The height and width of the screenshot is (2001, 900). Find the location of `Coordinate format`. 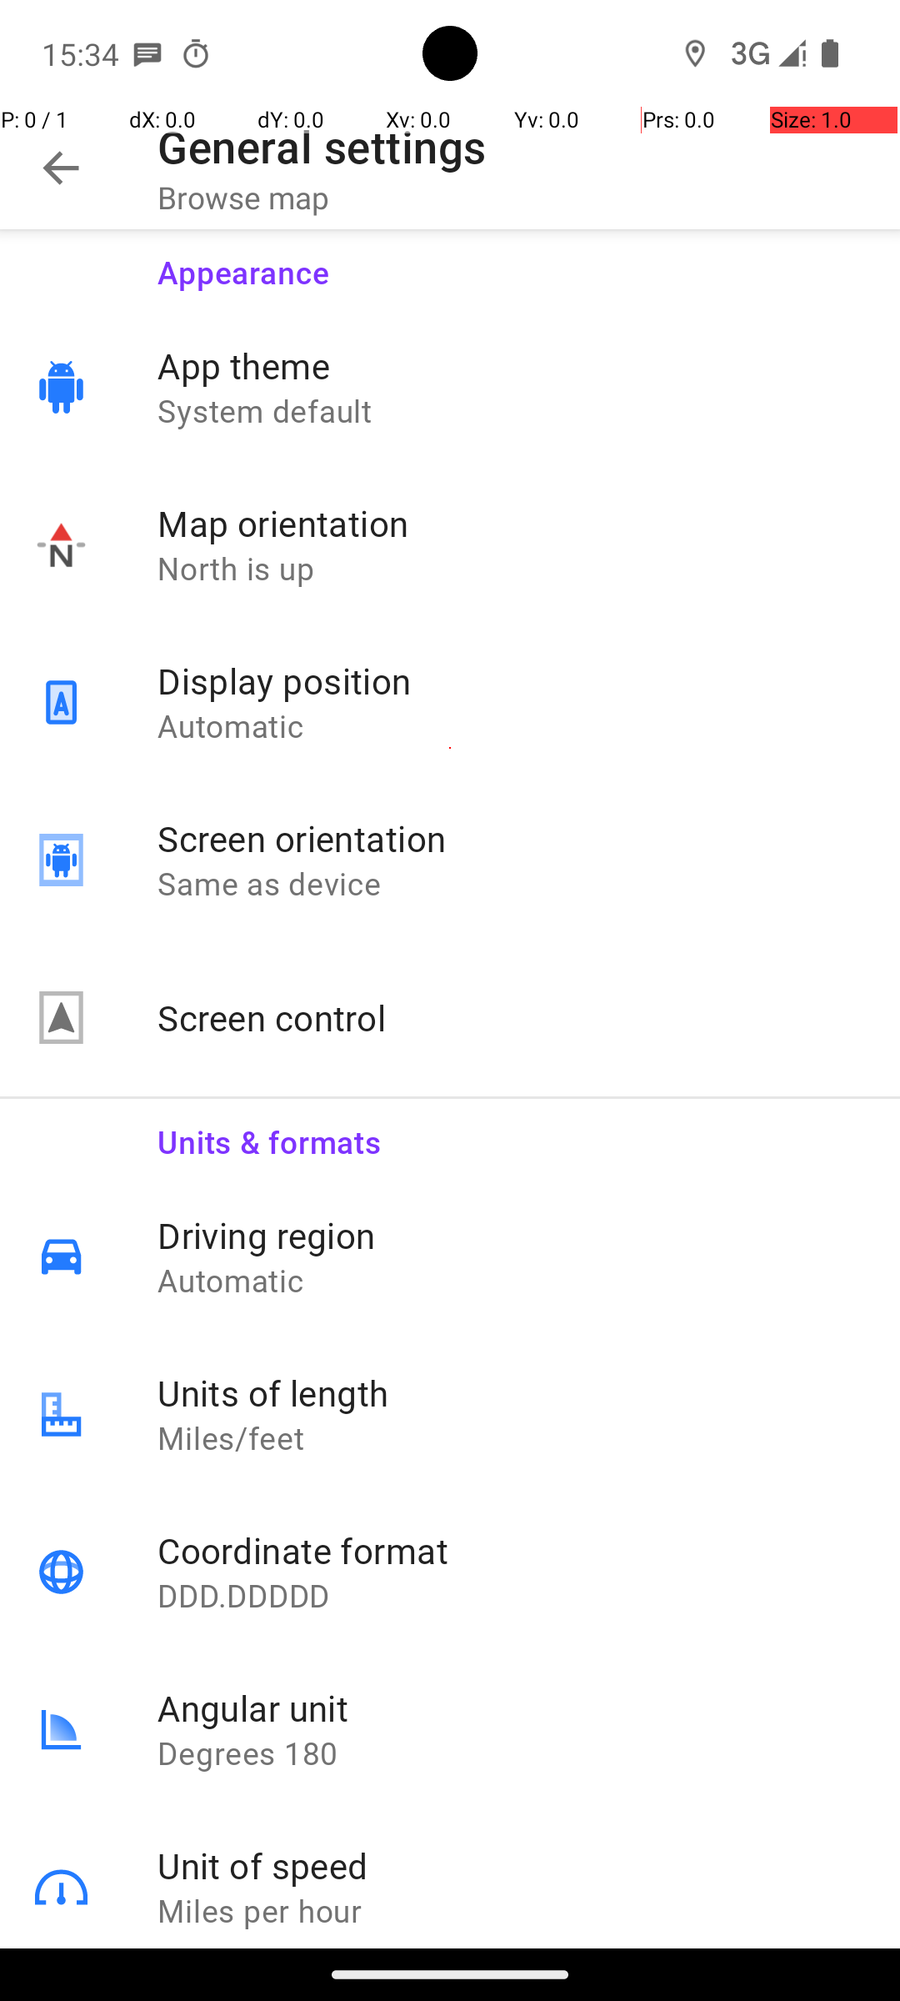

Coordinate format is located at coordinates (512, 1551).